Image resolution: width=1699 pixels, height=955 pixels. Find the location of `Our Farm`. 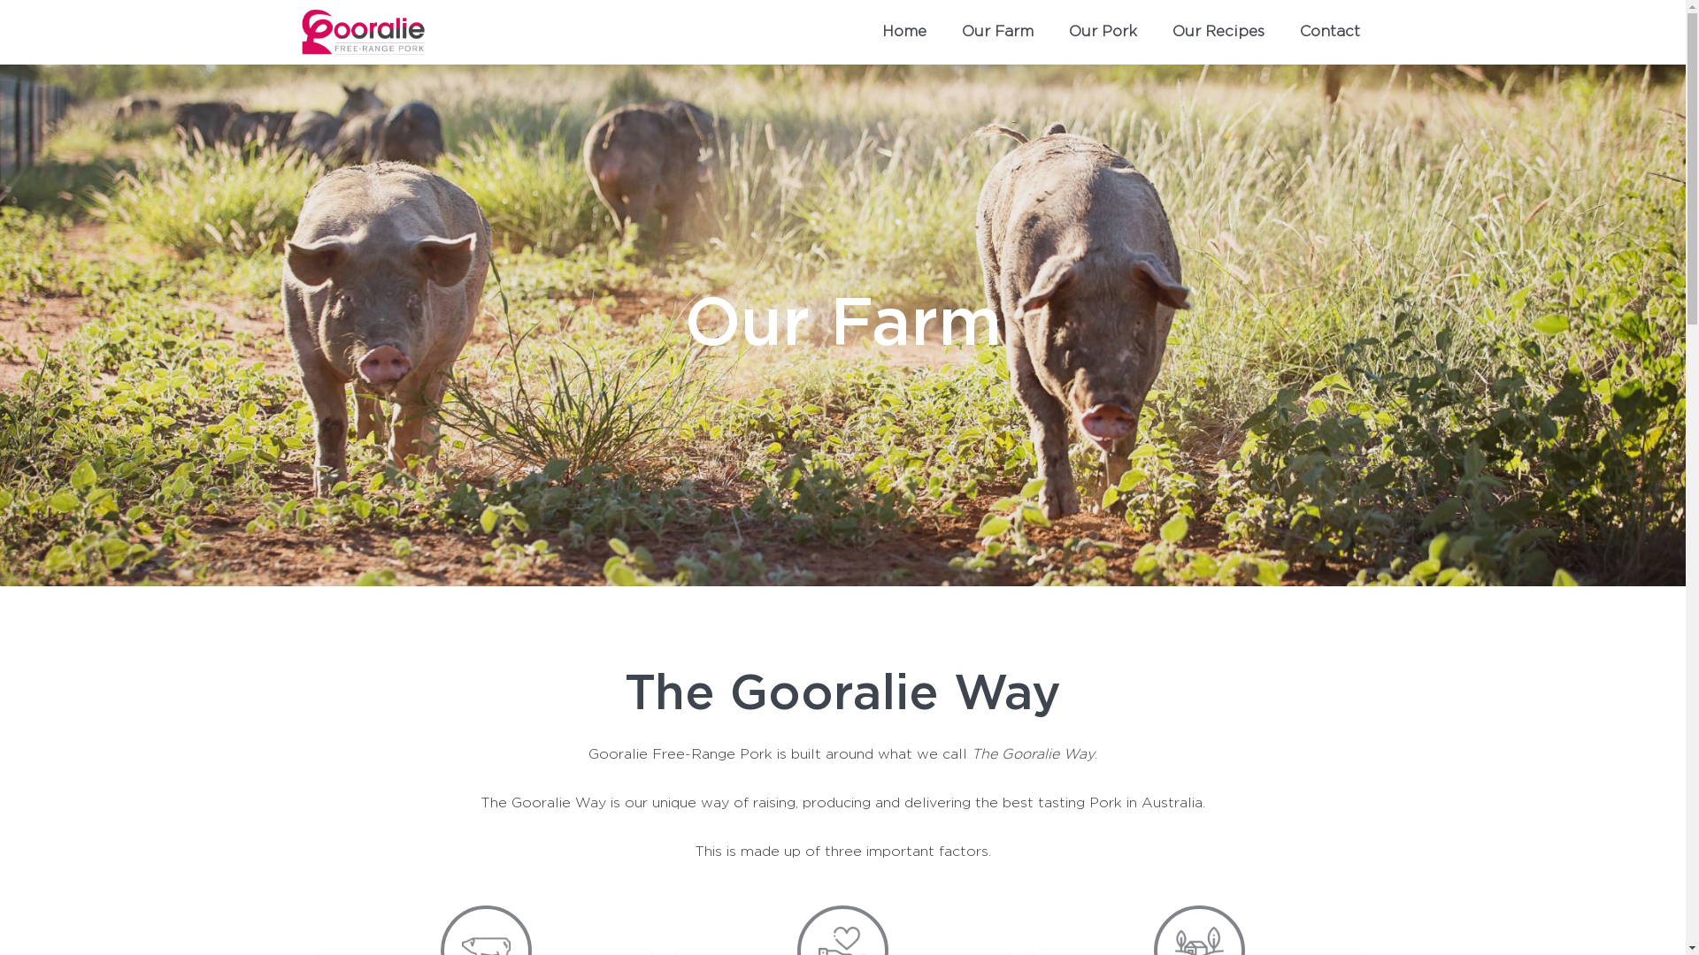

Our Farm is located at coordinates (998, 32).